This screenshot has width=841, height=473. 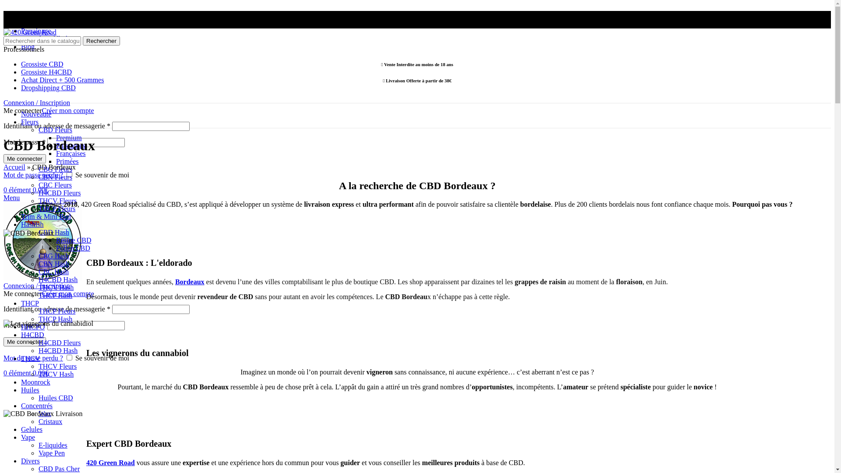 What do you see at coordinates (30, 303) in the screenshot?
I see `THCP` at bounding box center [30, 303].